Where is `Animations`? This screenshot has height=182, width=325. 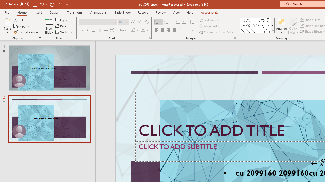
Animations is located at coordinates (99, 12).